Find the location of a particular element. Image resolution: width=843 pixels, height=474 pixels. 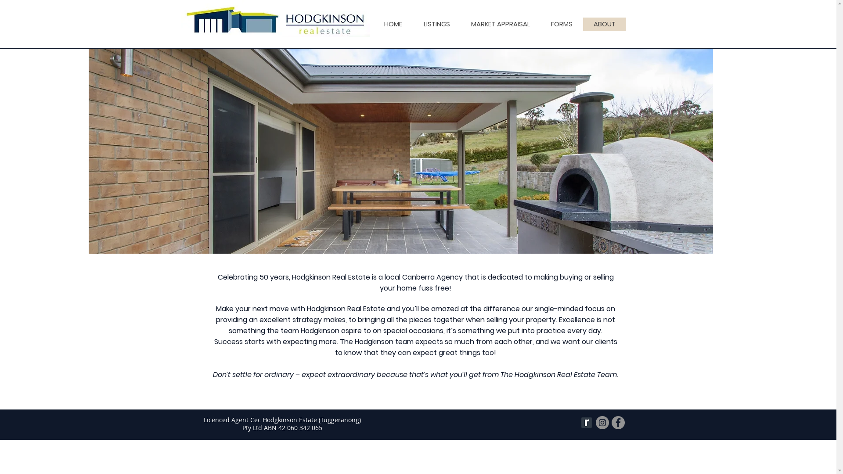

ABOUT is located at coordinates (605, 24).